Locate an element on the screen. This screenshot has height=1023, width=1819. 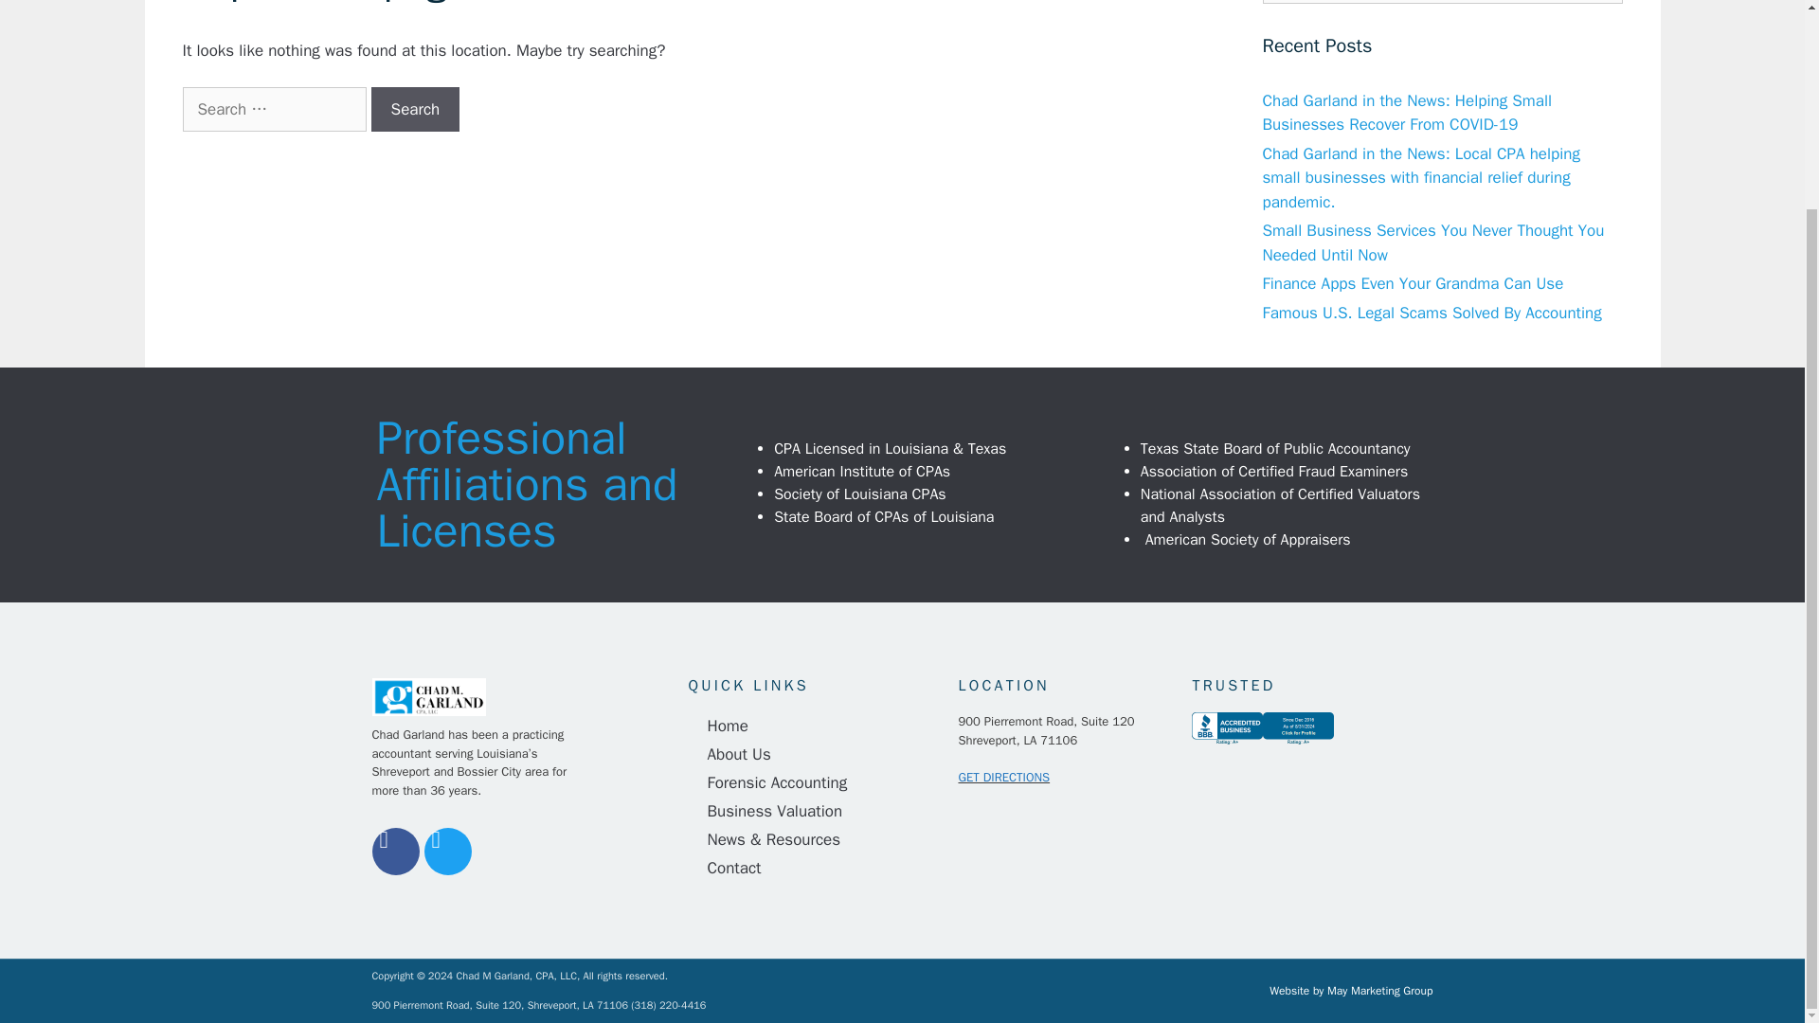
Contact is located at coordinates (813, 868).